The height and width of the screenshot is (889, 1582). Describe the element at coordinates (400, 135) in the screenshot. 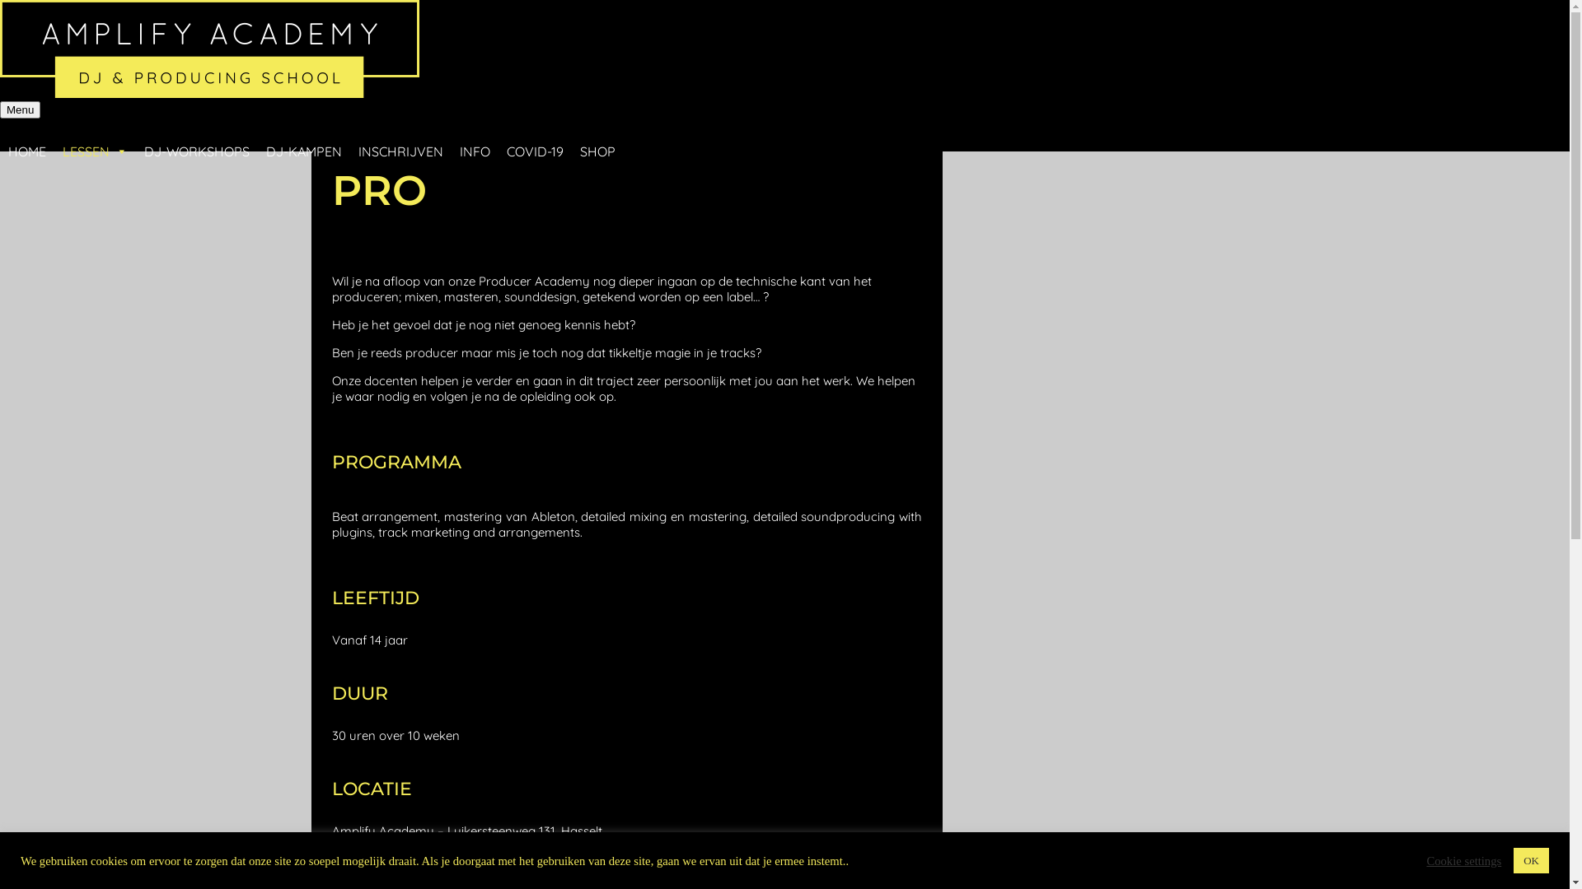

I see `INSCHRIJVEN` at that location.